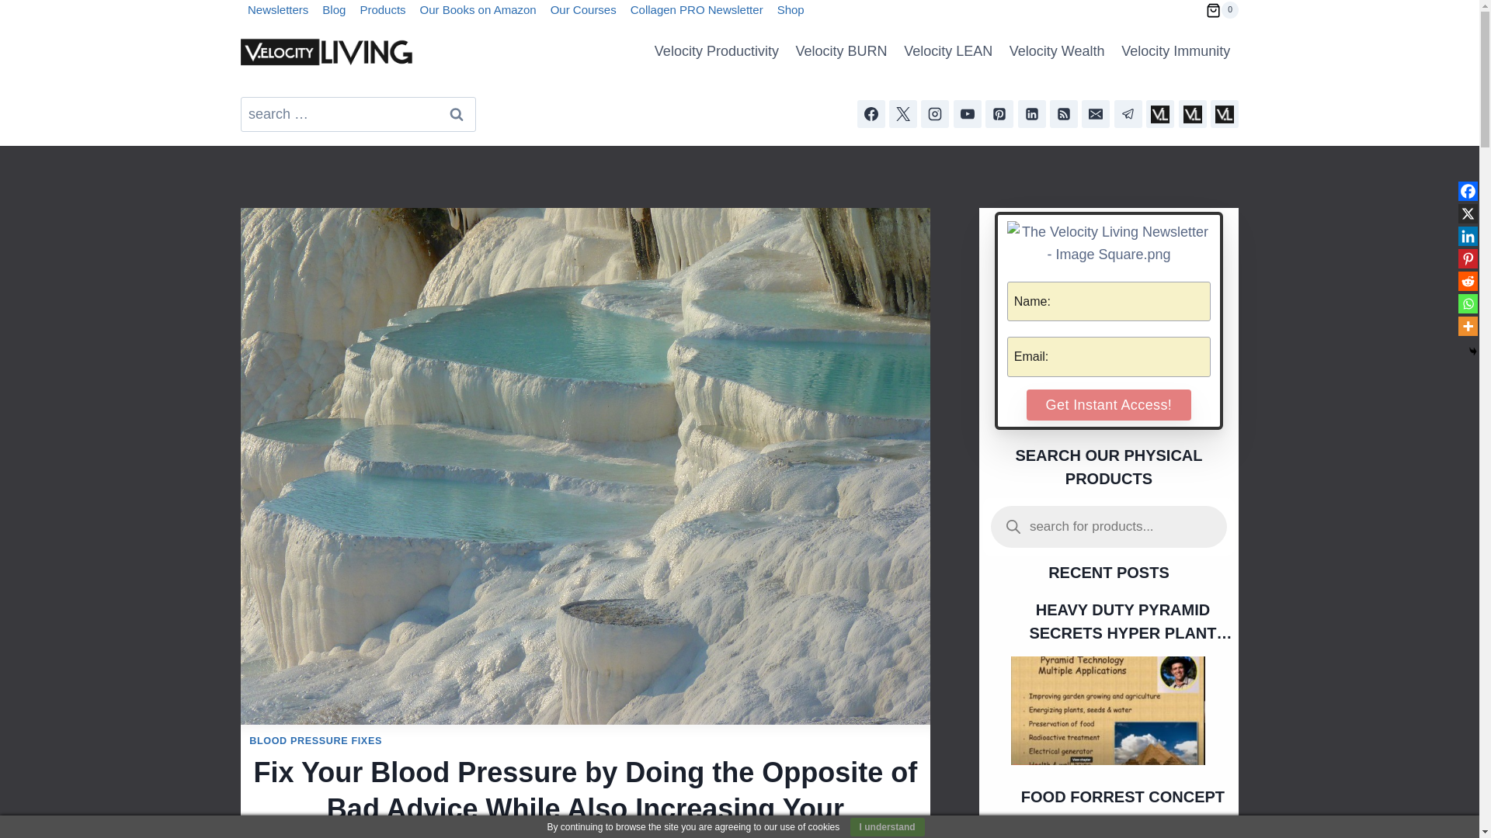 The width and height of the screenshot is (1491, 838). I want to click on Velocity BURN, so click(841, 51).